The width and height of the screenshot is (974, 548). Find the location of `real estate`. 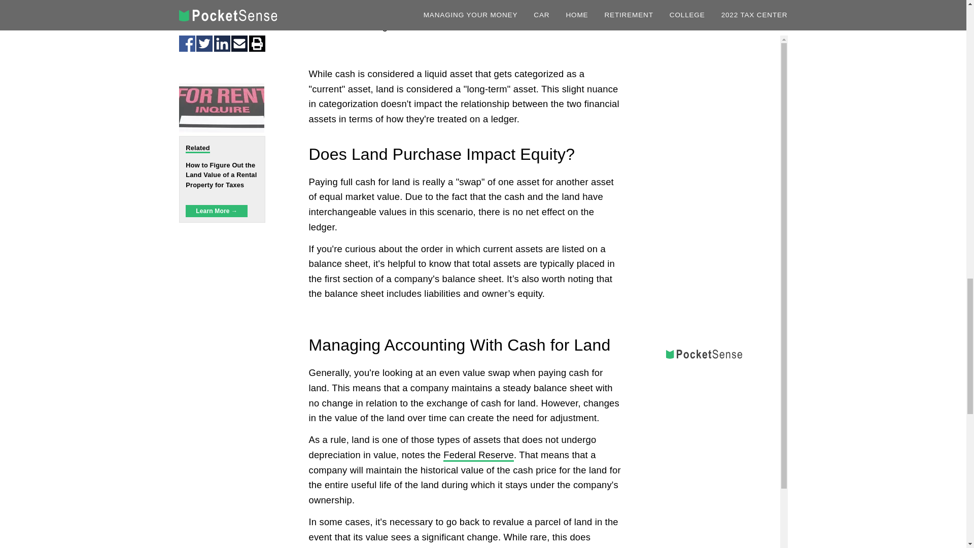

real estate is located at coordinates (573, 547).